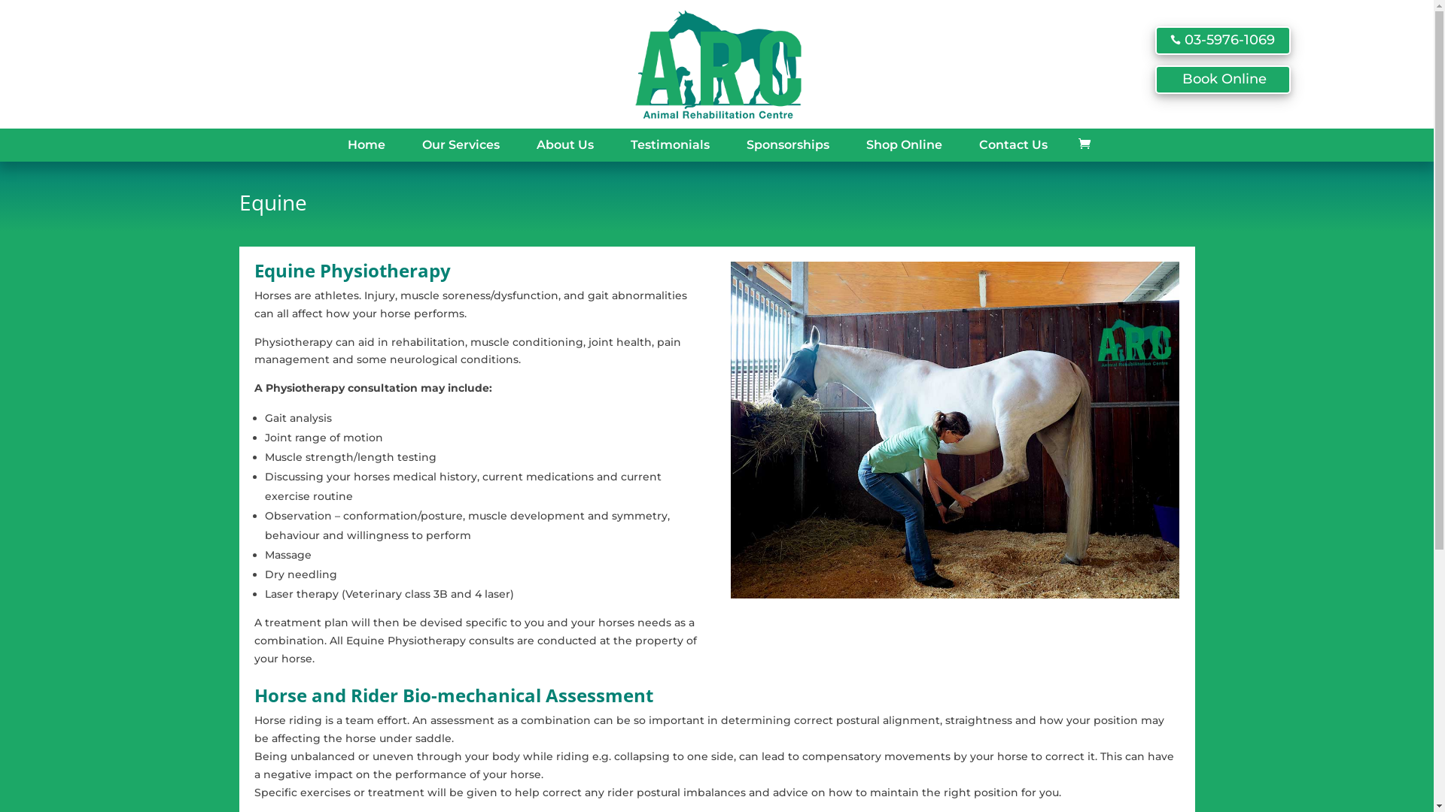 The image size is (1445, 812). What do you see at coordinates (1222, 41) in the screenshot?
I see `03-5976-1069` at bounding box center [1222, 41].